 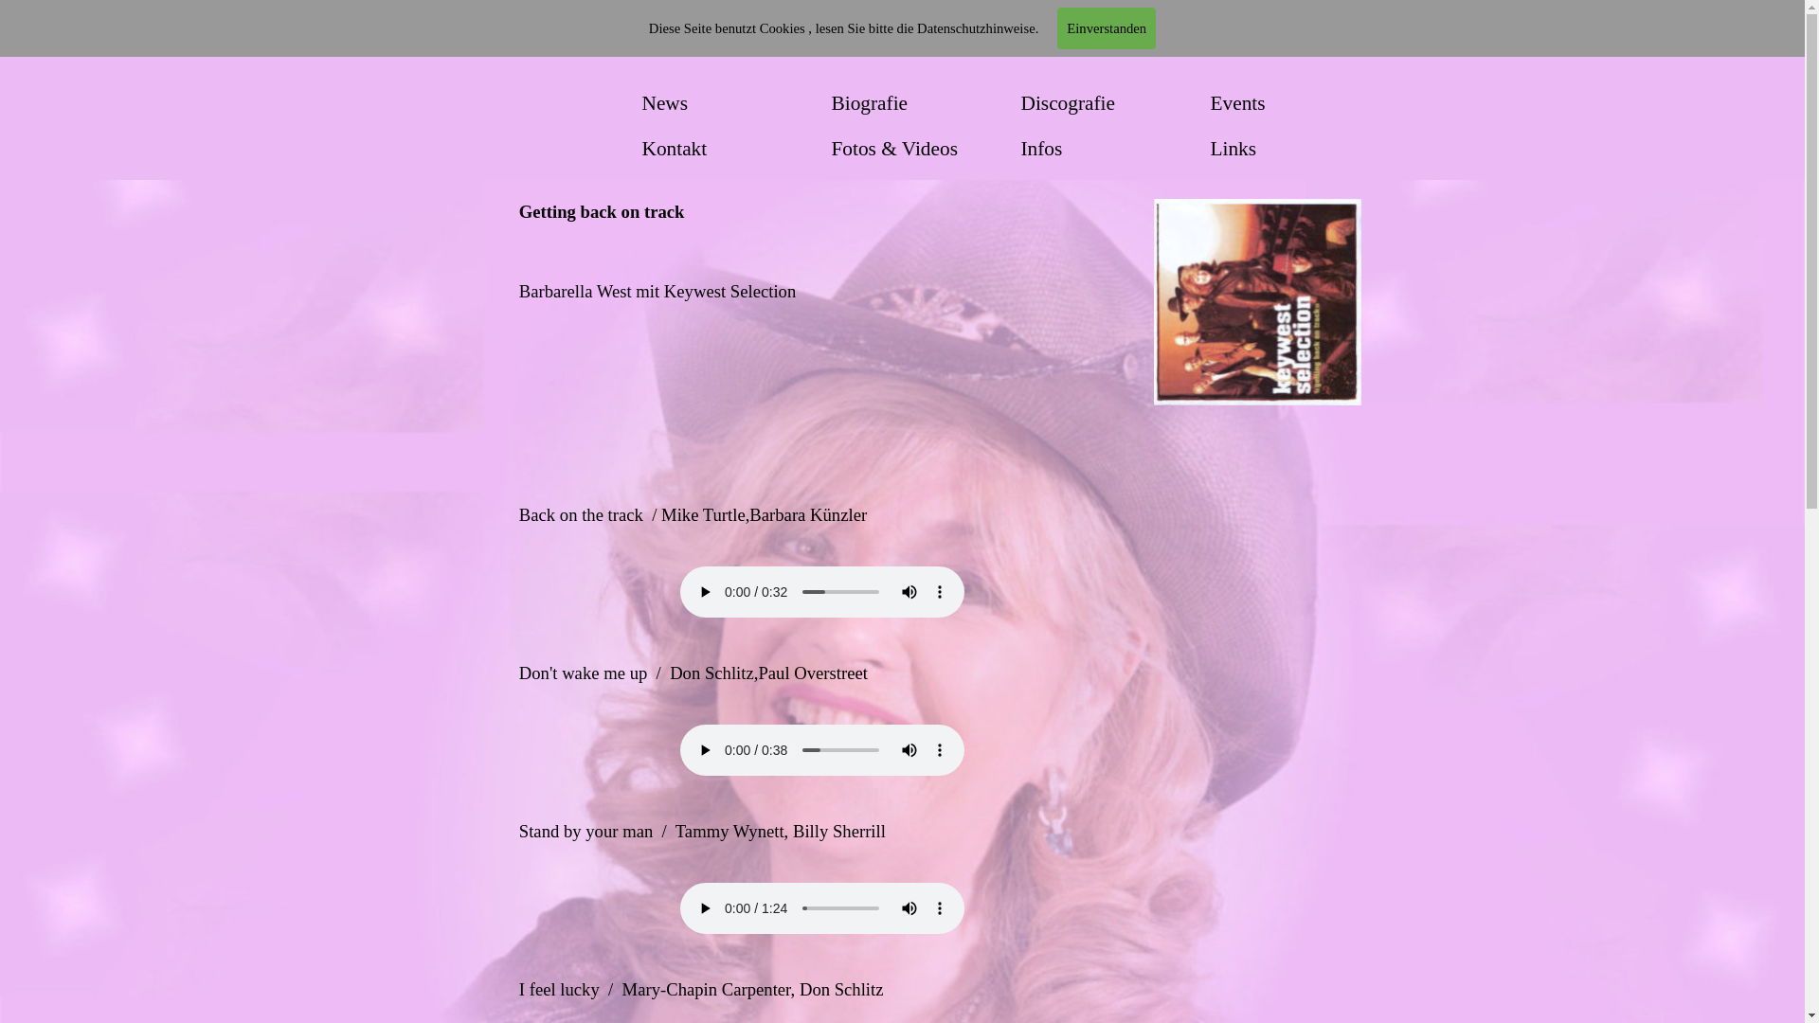 I want to click on Biografie, so click(x=922, y=103).